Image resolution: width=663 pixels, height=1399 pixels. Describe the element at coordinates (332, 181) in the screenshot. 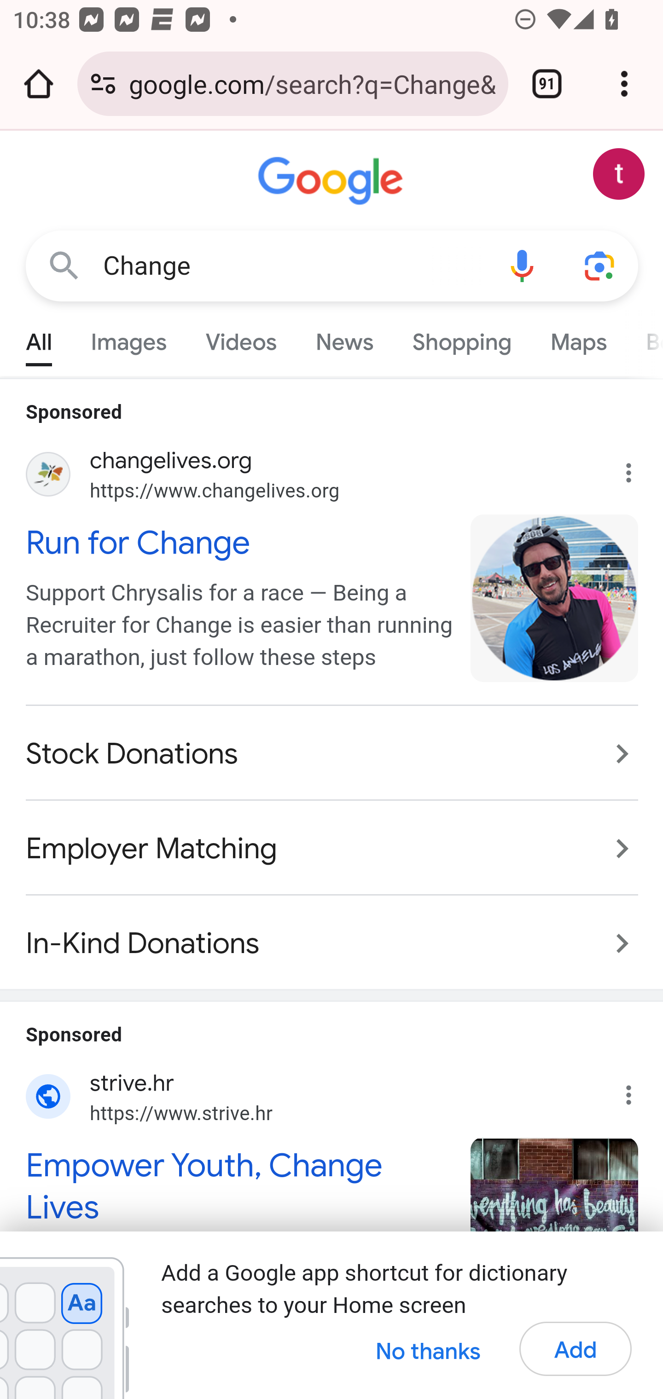

I see `Google` at that location.